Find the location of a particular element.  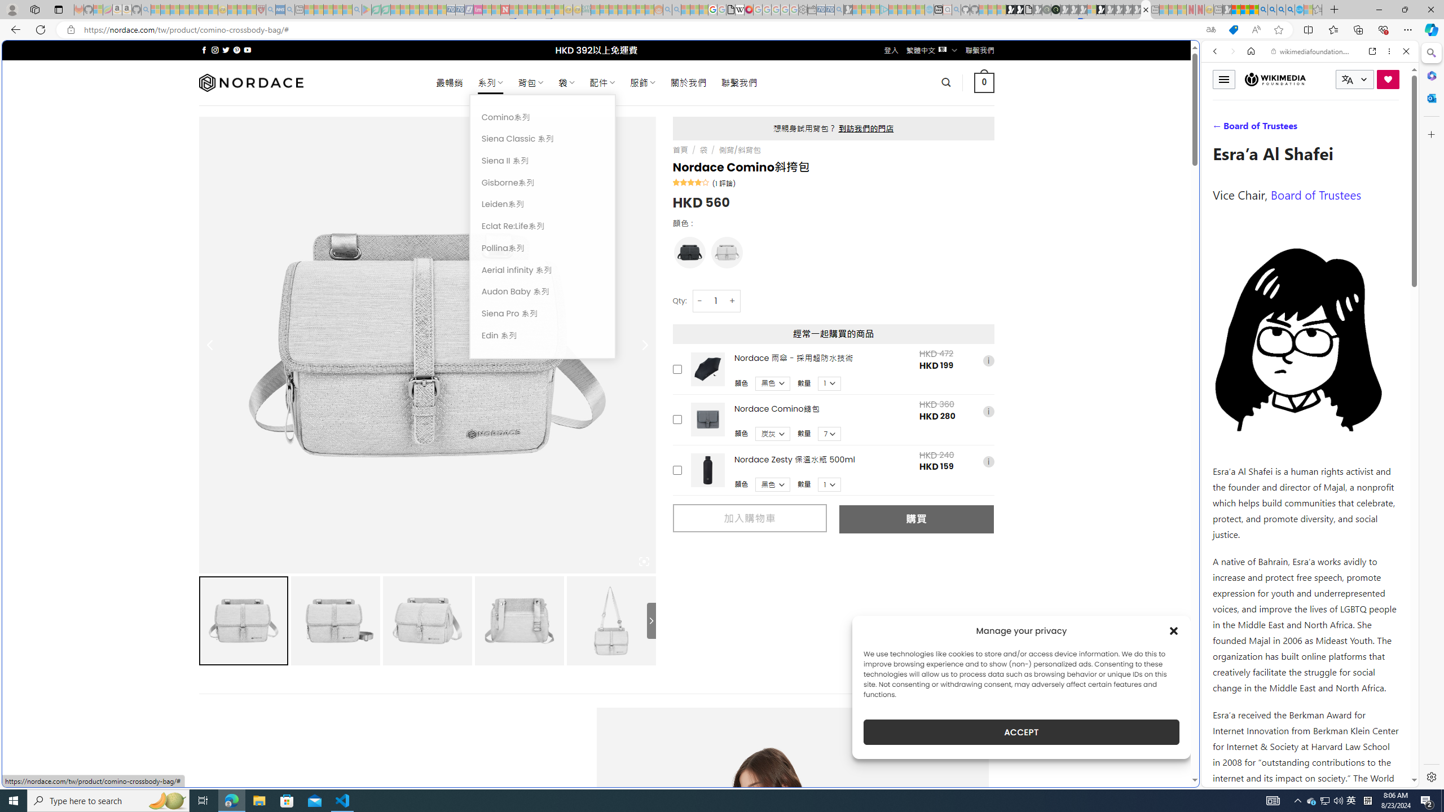

Wikimedia Foundation is located at coordinates (1275, 79).